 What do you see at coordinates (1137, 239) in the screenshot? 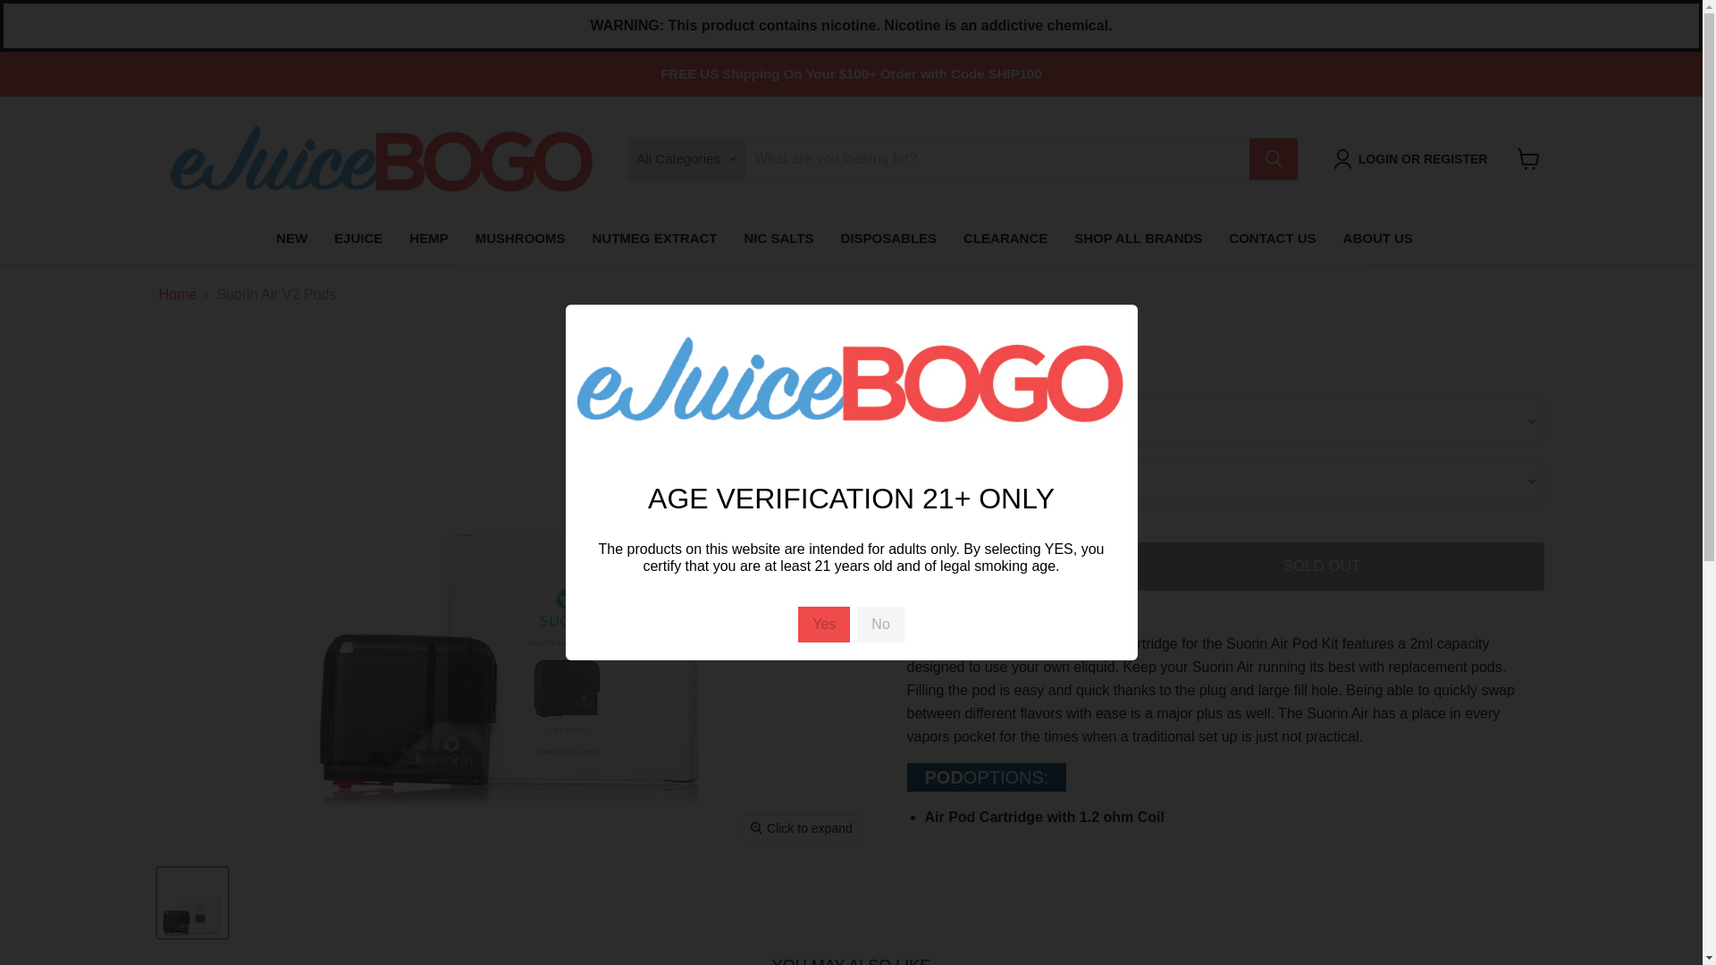
I see `SHOP ALL BRANDS` at bounding box center [1137, 239].